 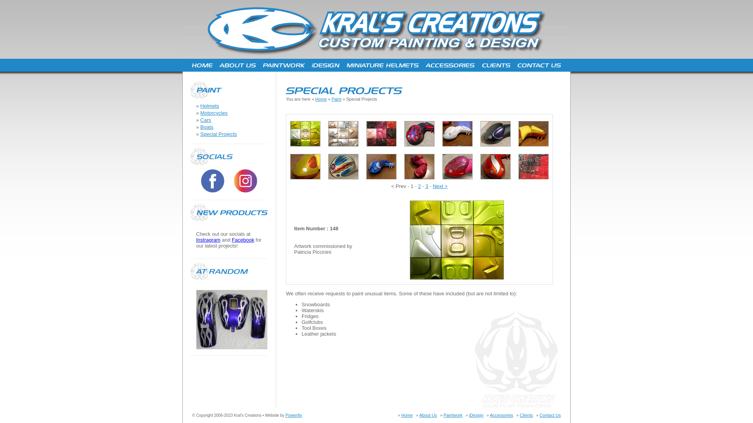 What do you see at coordinates (214, 113) in the screenshot?
I see `Motorcycles` at bounding box center [214, 113].